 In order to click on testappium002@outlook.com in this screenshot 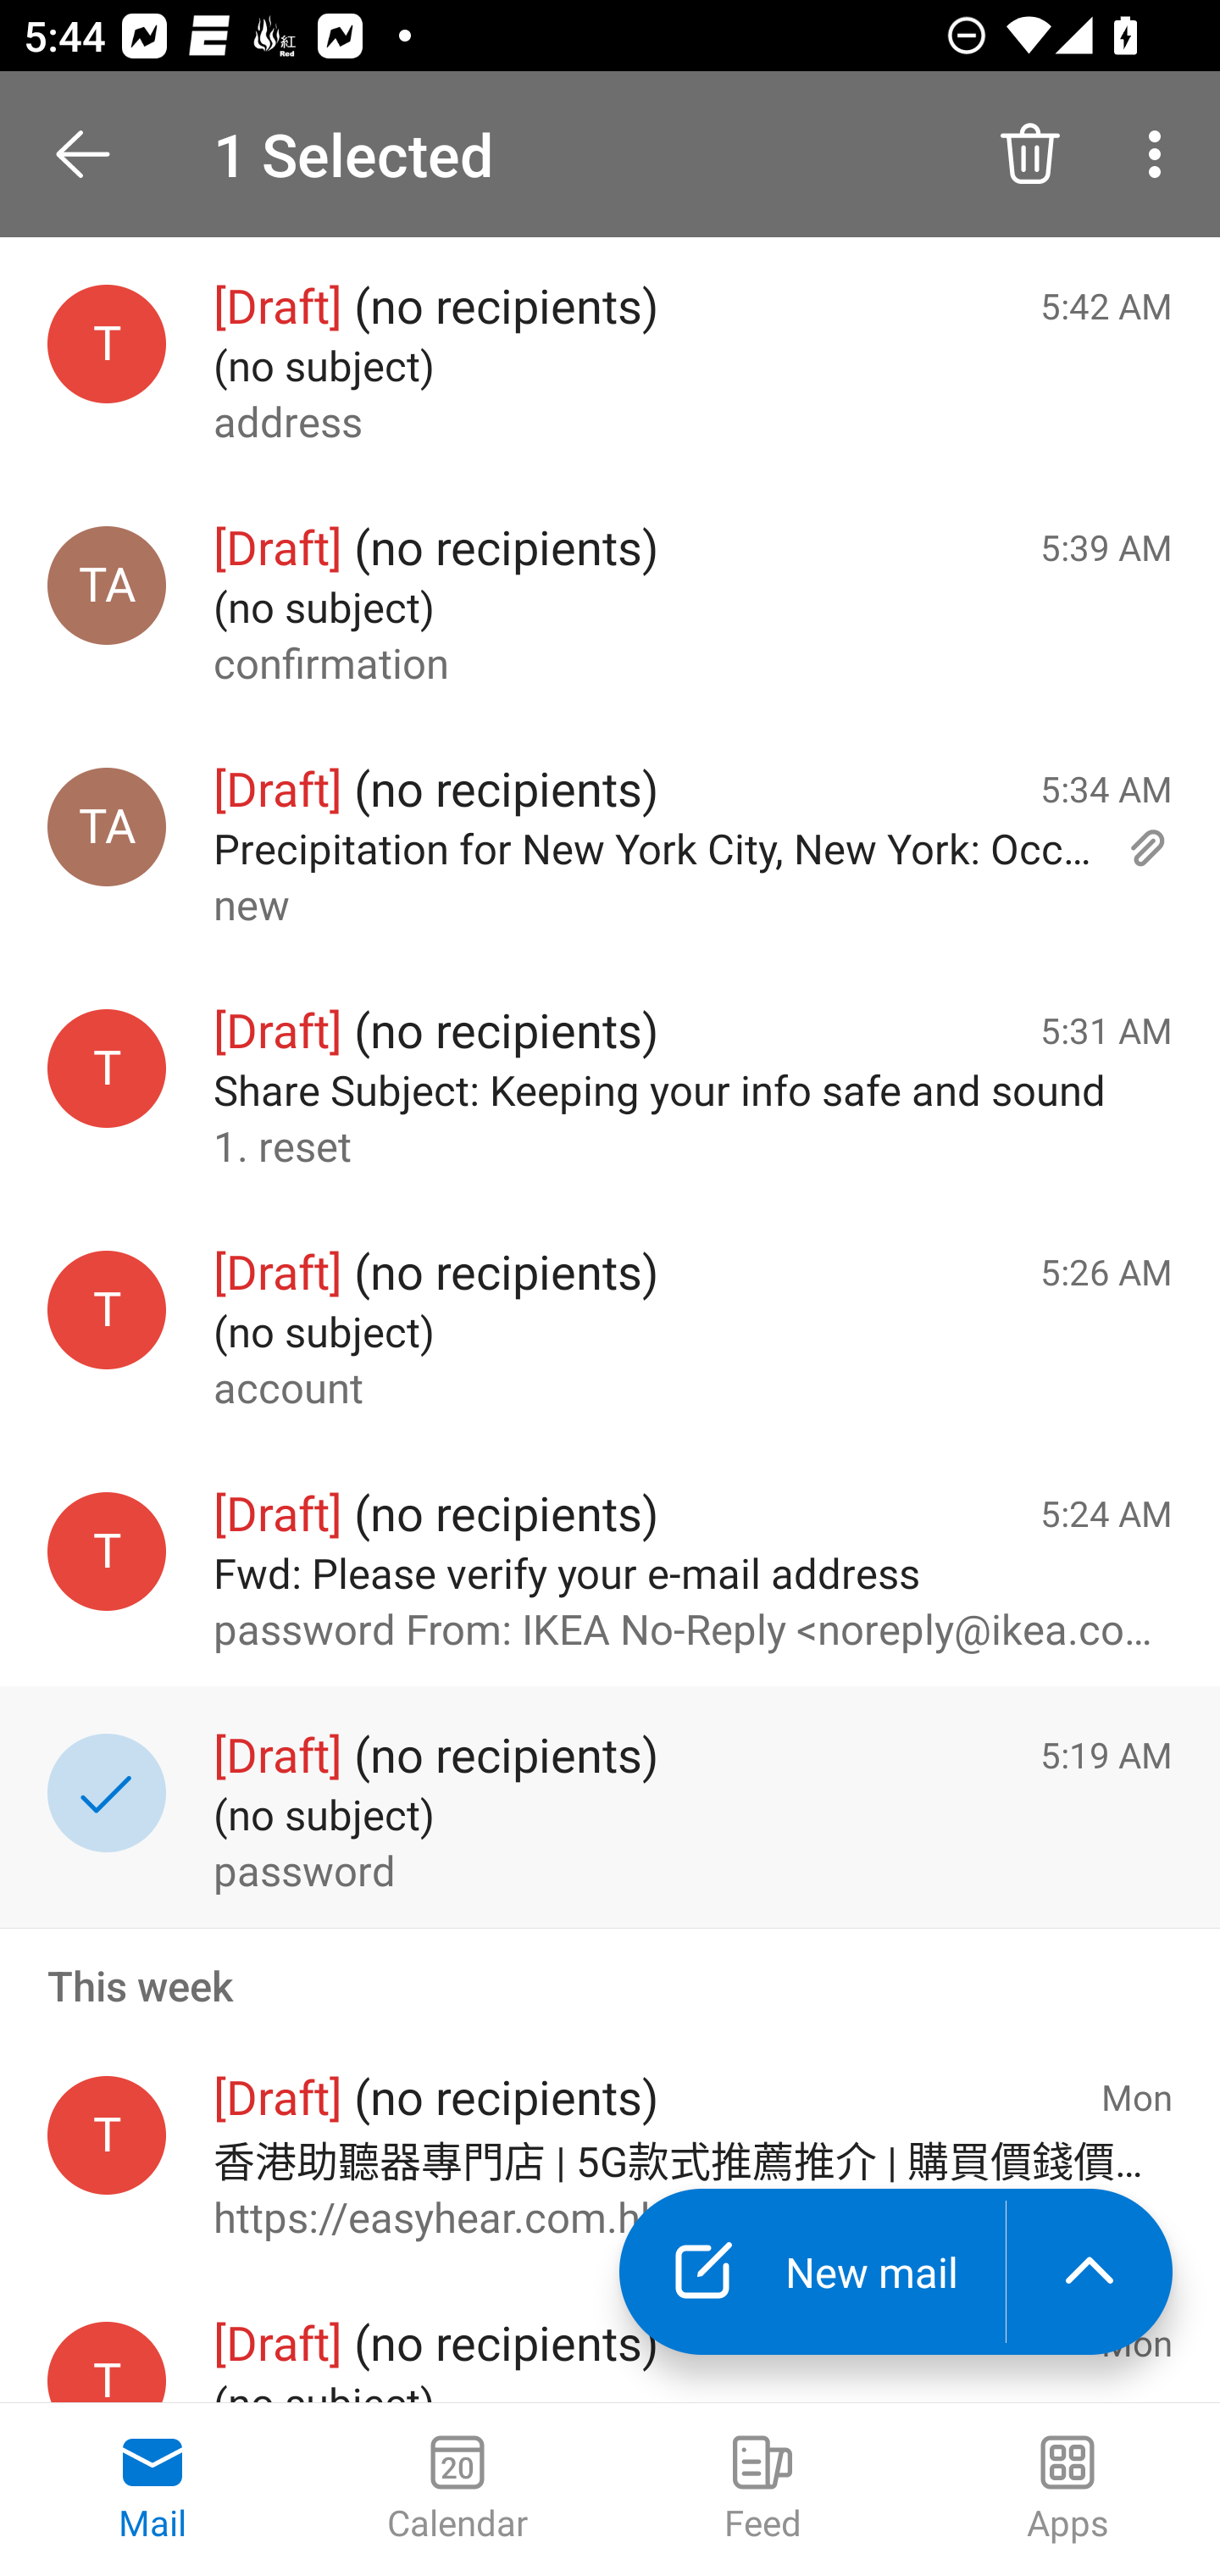, I will do `click(107, 2135)`.